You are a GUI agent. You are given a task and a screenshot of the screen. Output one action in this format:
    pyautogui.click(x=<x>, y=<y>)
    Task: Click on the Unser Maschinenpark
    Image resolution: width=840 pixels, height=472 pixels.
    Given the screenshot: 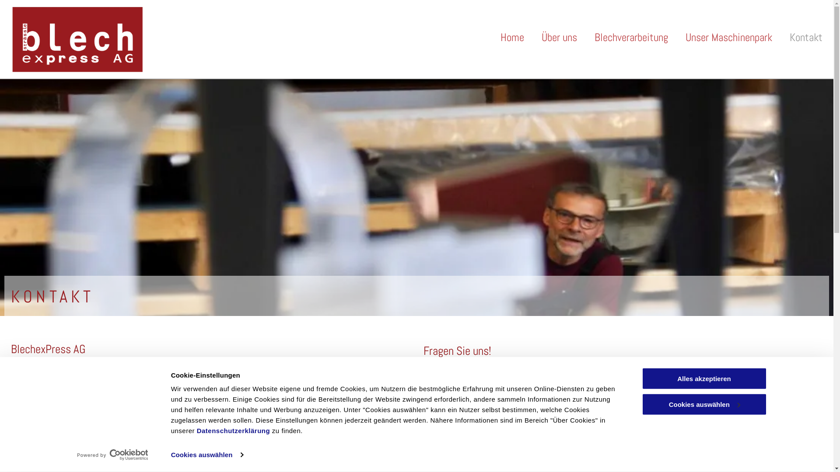 What is the action you would take?
    pyautogui.click(x=729, y=38)
    